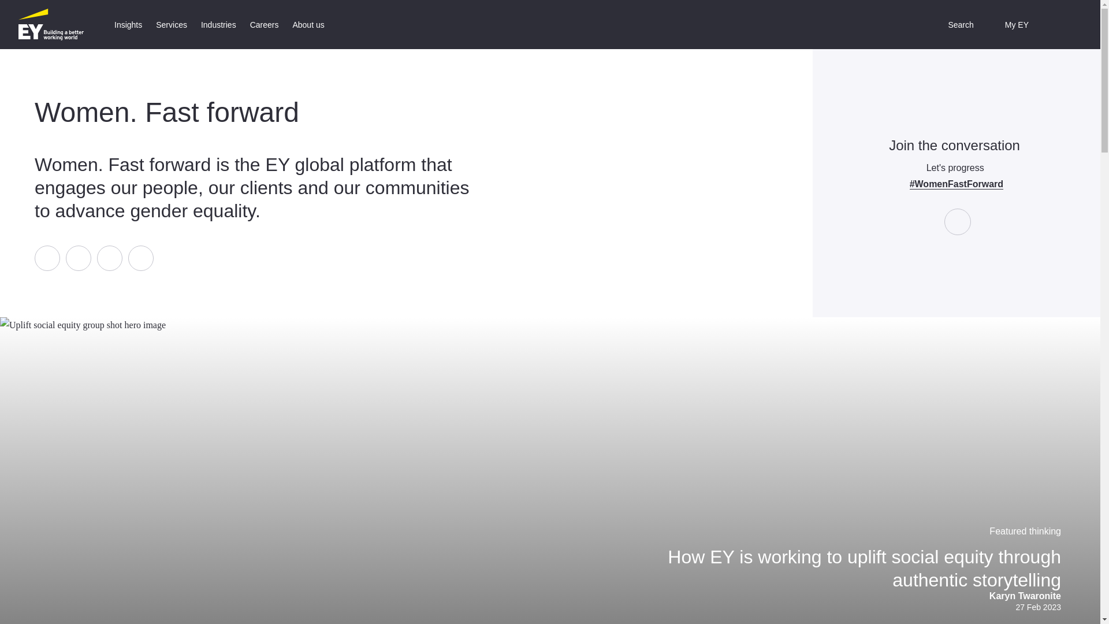 The width and height of the screenshot is (1109, 624). What do you see at coordinates (128, 24) in the screenshot?
I see `Insights` at bounding box center [128, 24].